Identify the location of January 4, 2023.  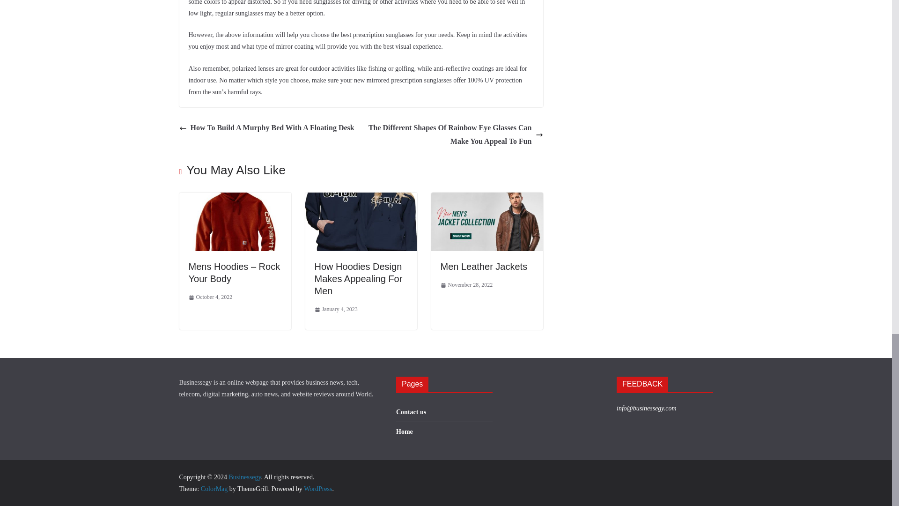
(336, 309).